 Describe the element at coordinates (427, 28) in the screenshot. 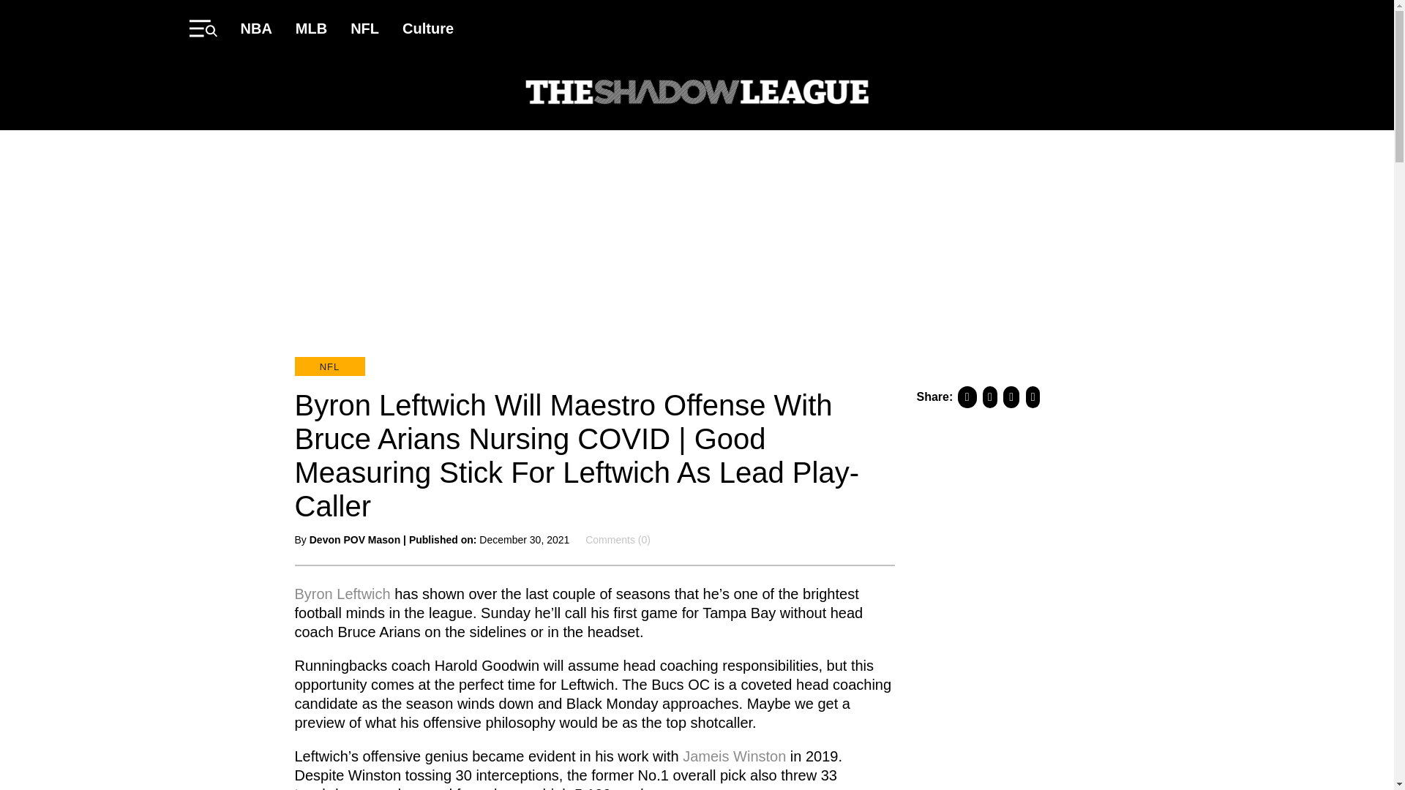

I see `Culture` at that location.